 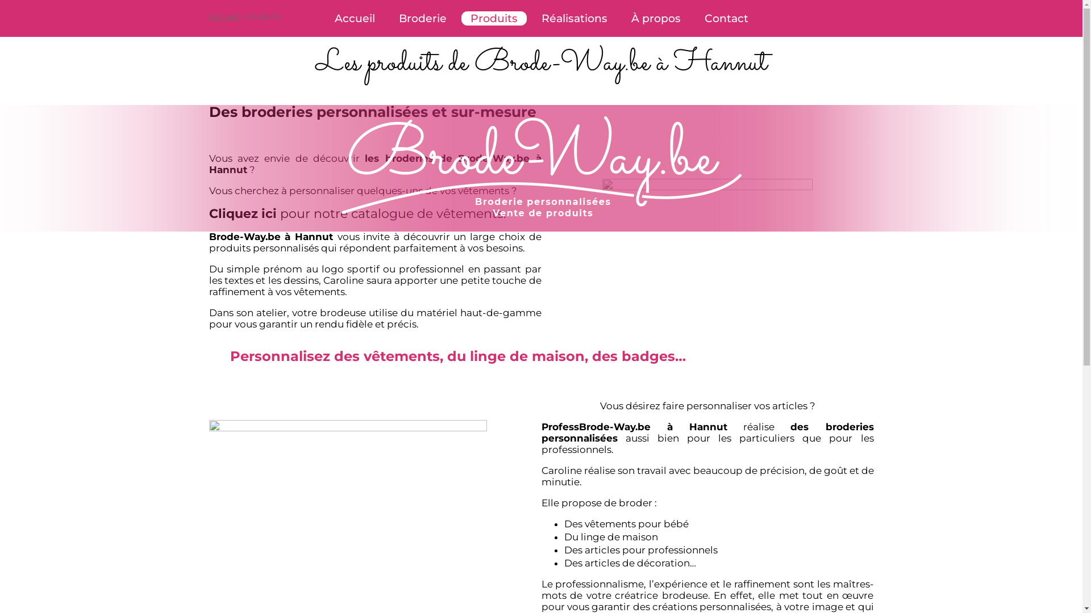 What do you see at coordinates (541, 168) in the screenshot?
I see `Brode Way` at bounding box center [541, 168].